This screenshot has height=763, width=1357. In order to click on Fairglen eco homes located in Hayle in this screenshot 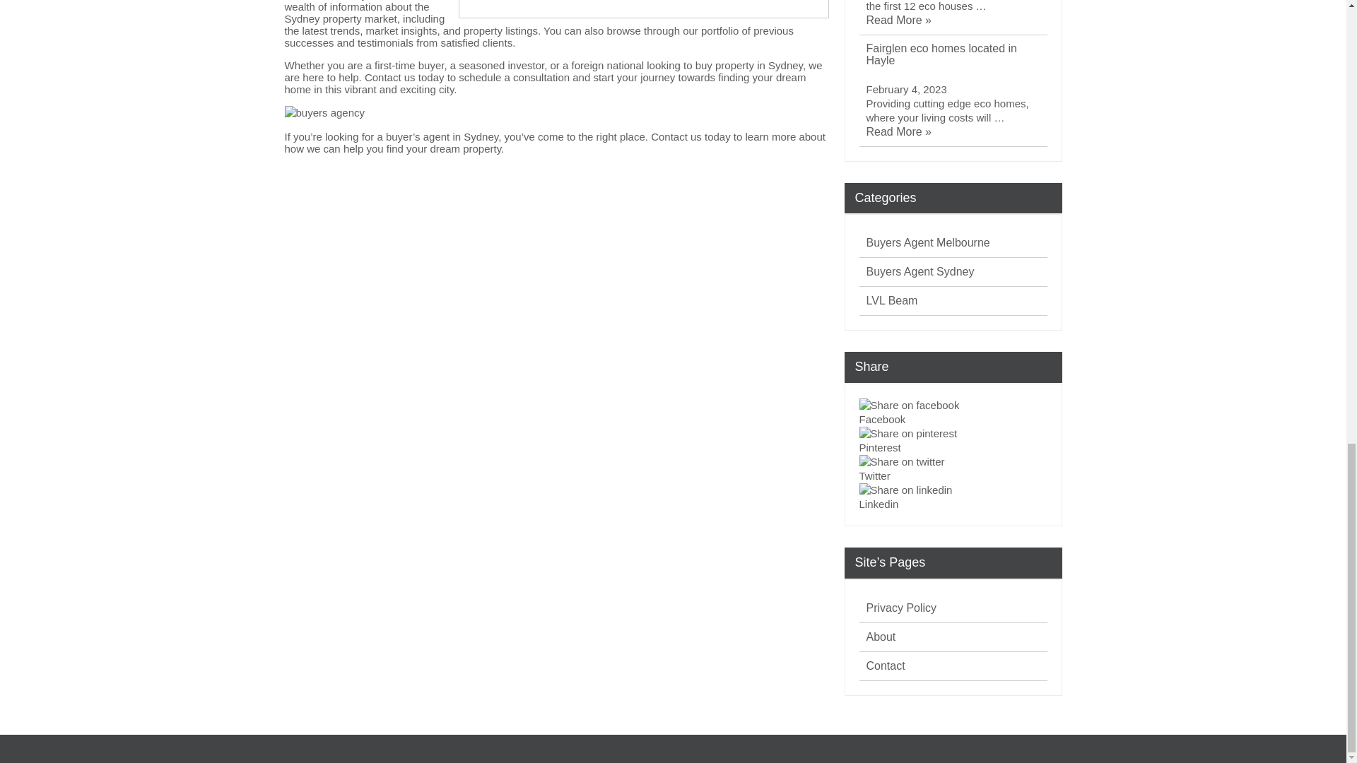, I will do `click(957, 55)`.